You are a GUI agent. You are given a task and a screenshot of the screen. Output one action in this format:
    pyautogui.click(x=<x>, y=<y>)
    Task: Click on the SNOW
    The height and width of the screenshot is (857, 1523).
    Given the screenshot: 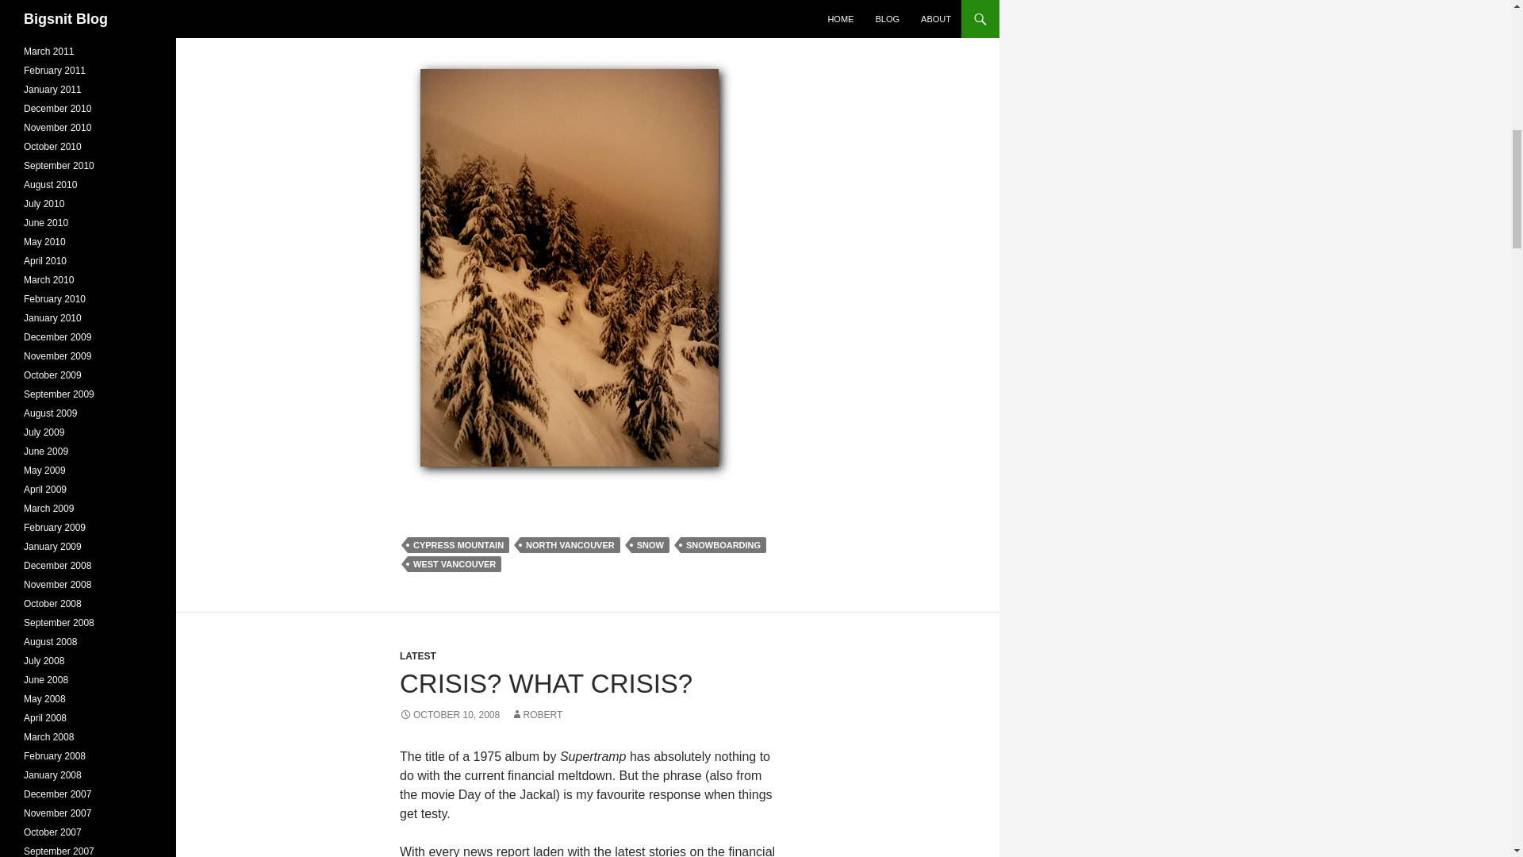 What is the action you would take?
    pyautogui.click(x=650, y=544)
    